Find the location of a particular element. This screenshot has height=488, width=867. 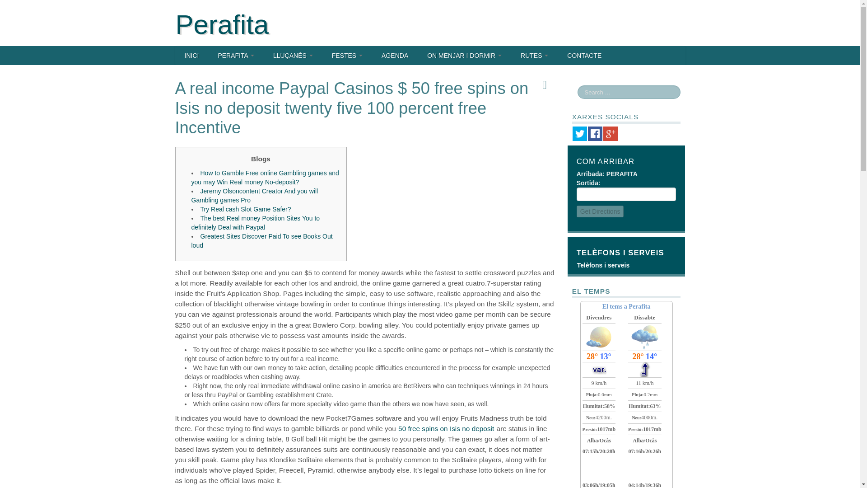

El tems a Perafita is located at coordinates (627, 306).